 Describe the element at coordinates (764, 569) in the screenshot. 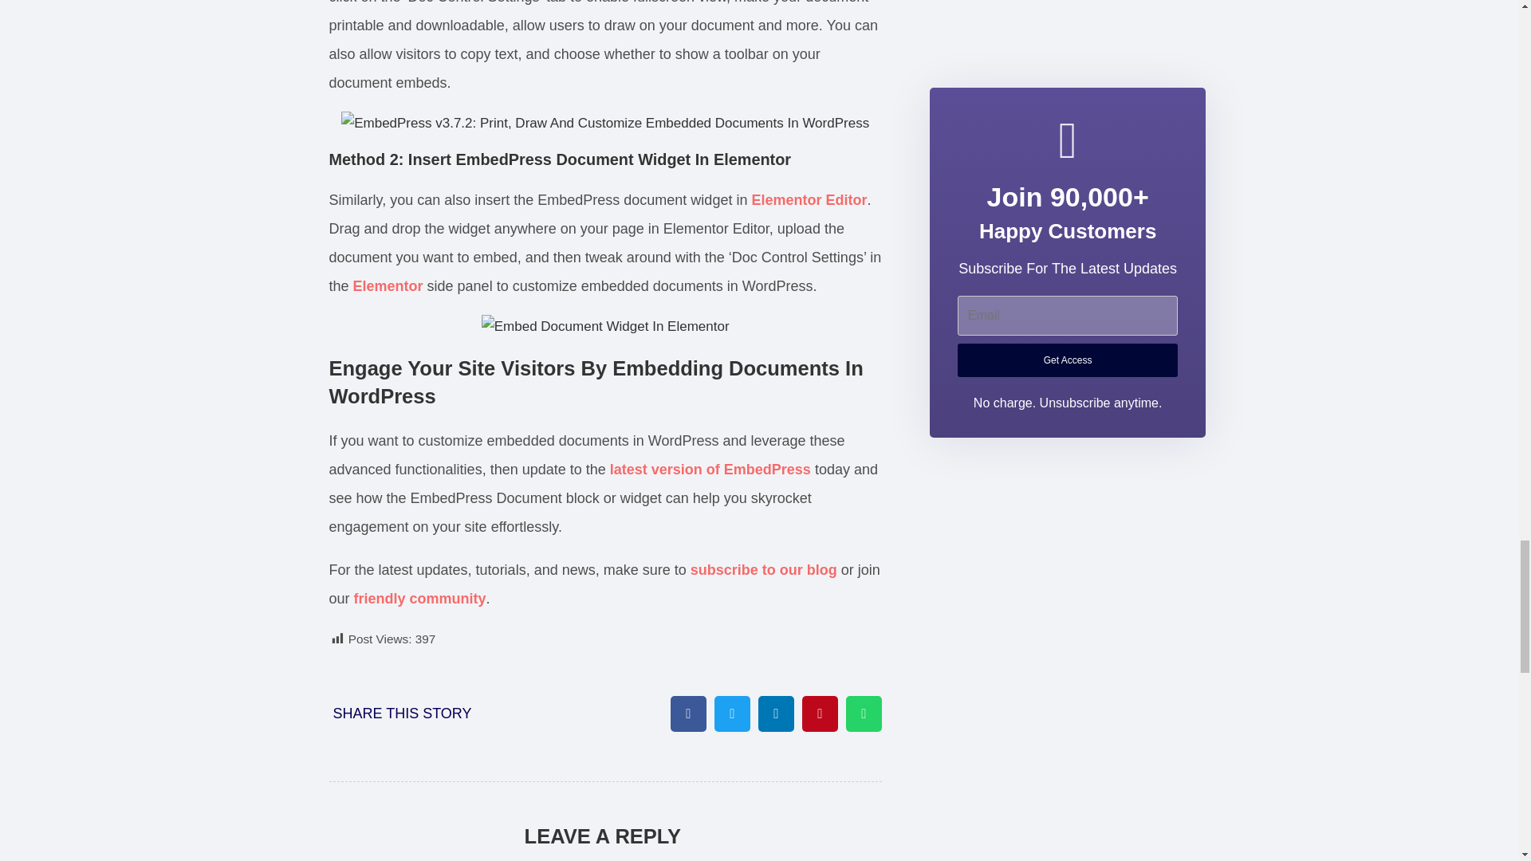

I see `subscribe to our blog` at that location.